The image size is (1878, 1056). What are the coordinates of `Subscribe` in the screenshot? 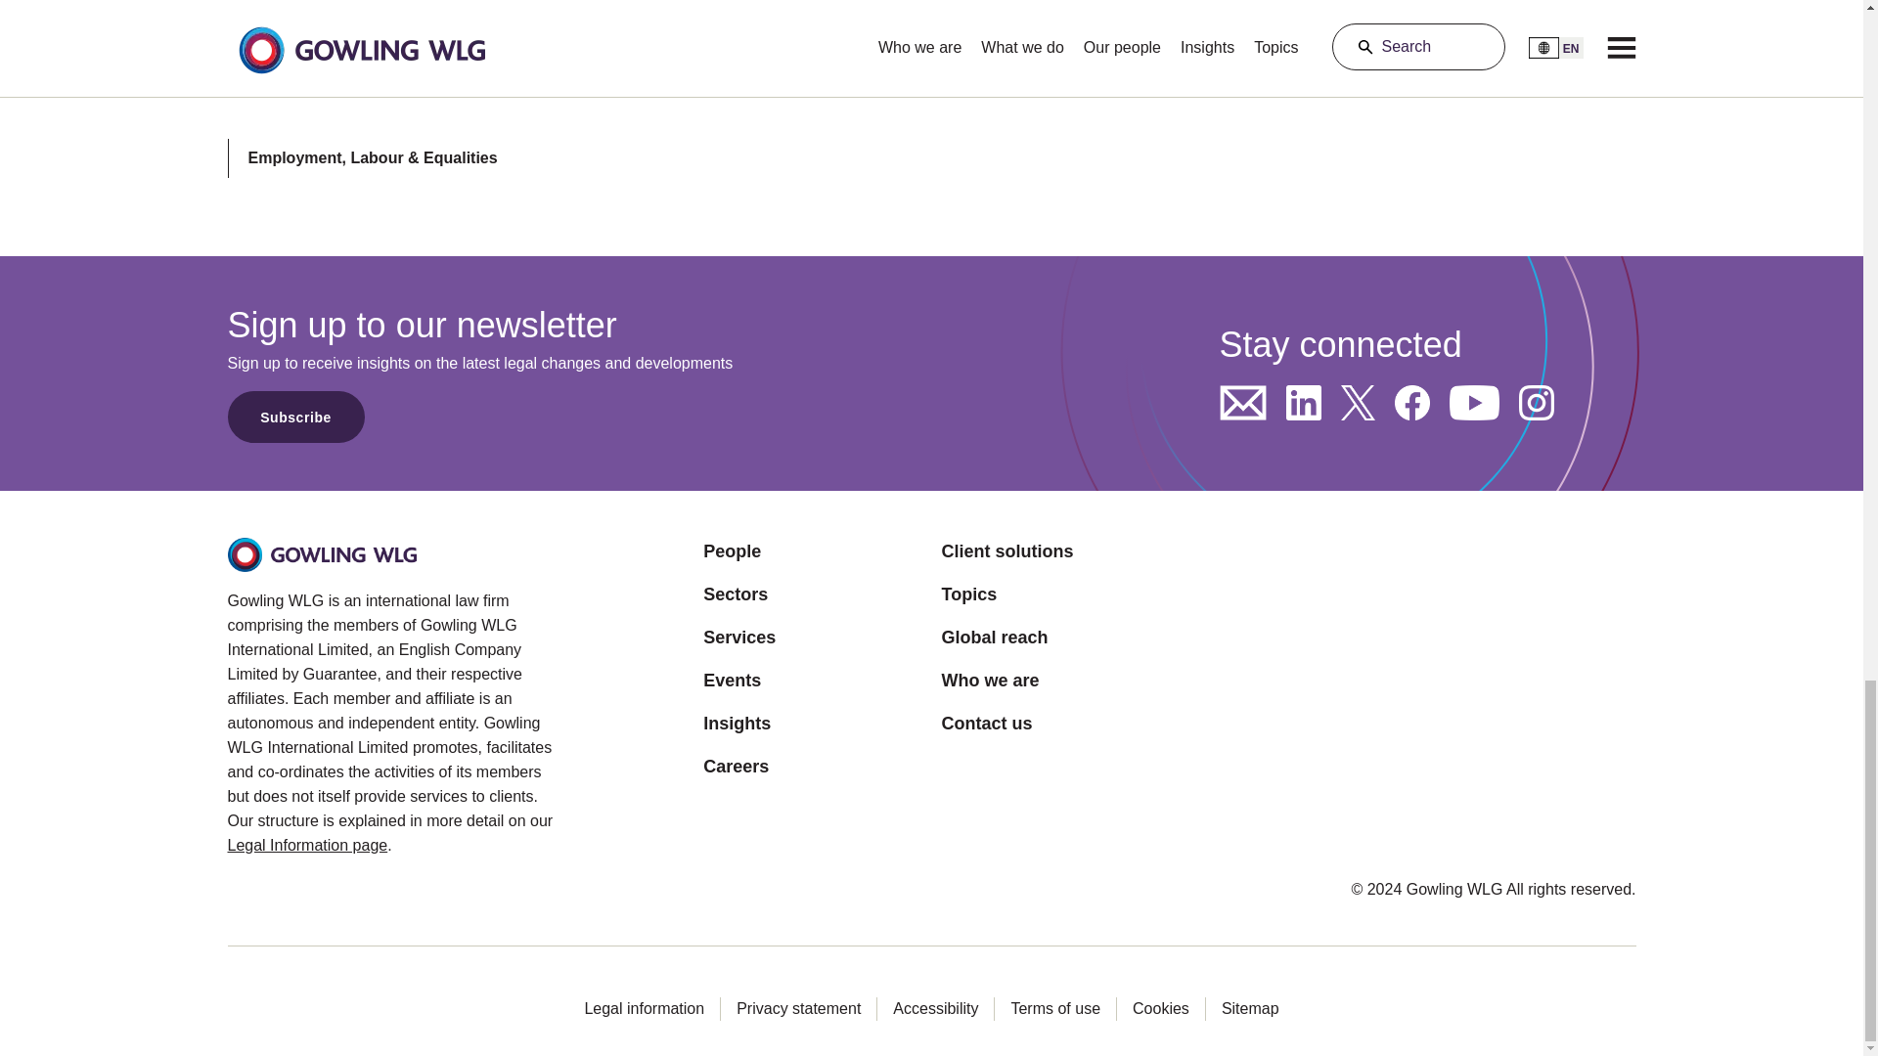 It's located at (295, 417).